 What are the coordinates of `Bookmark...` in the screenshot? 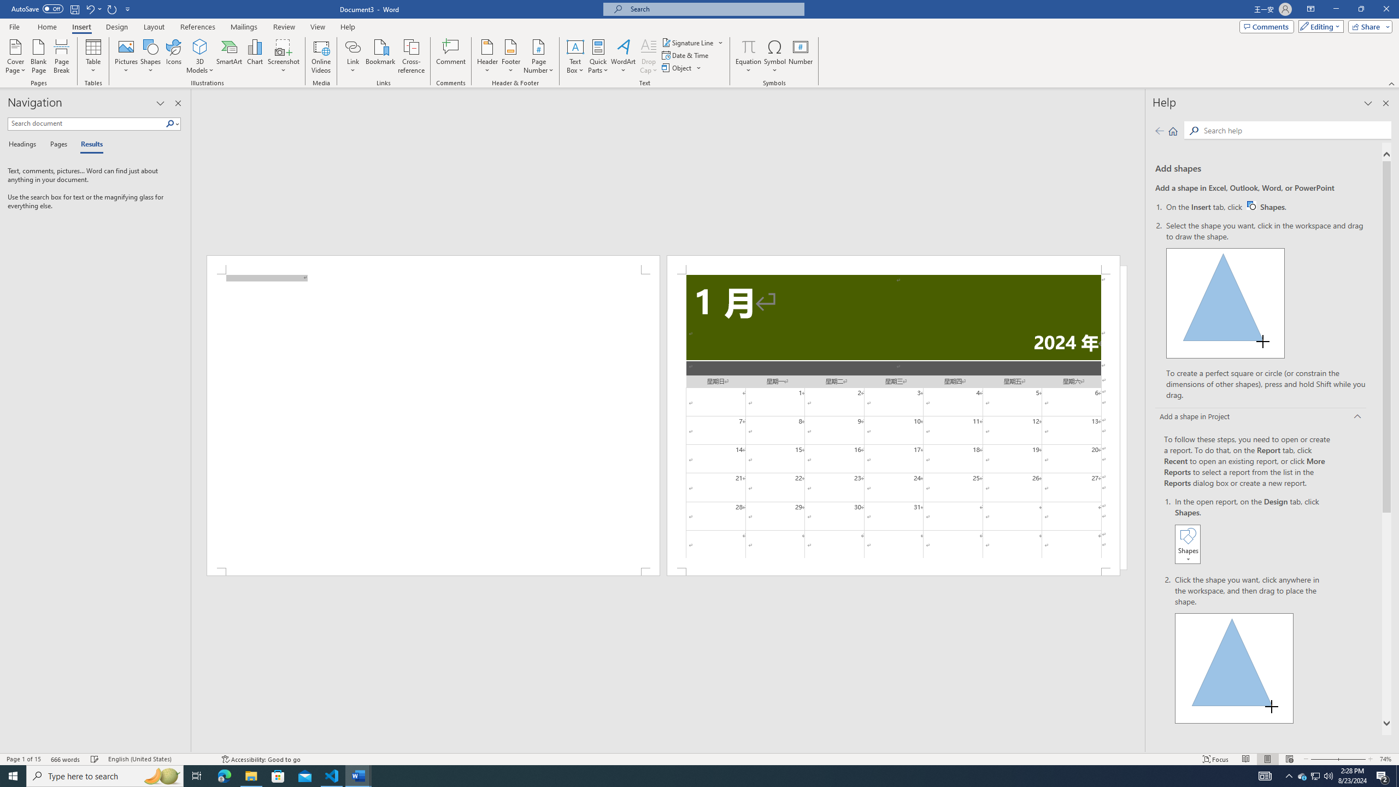 It's located at (381, 56).